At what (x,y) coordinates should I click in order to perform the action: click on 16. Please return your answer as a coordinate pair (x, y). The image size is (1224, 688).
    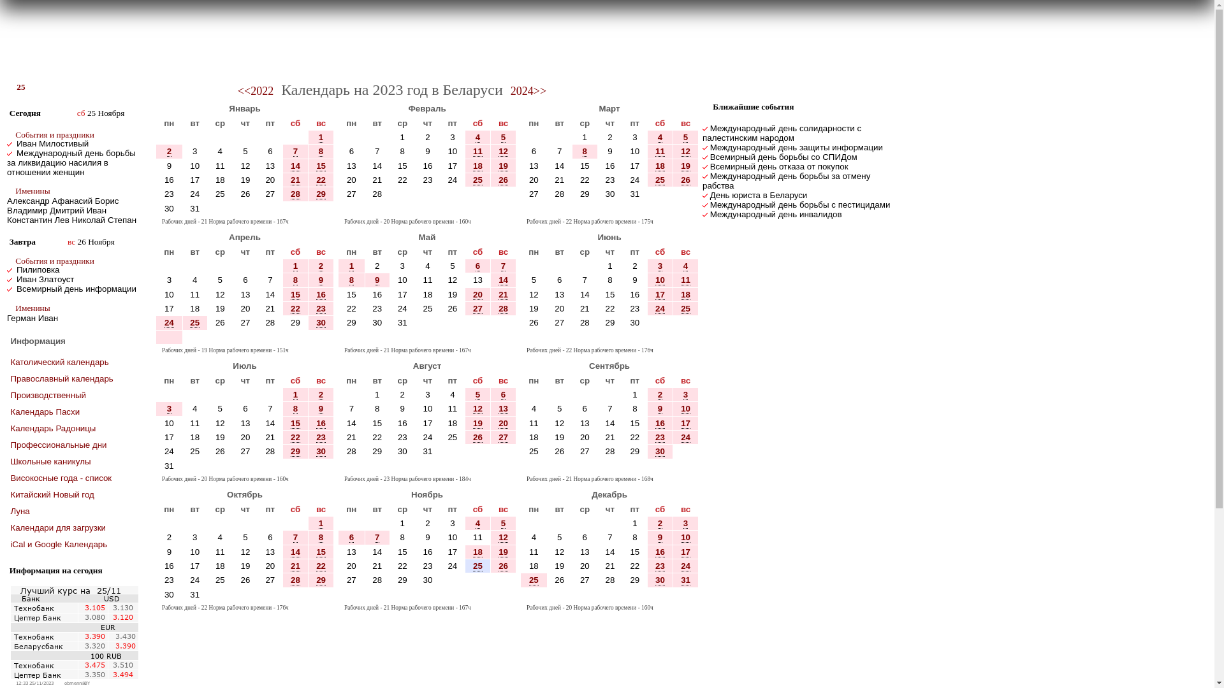
    Looking at the image, I should click on (321, 423).